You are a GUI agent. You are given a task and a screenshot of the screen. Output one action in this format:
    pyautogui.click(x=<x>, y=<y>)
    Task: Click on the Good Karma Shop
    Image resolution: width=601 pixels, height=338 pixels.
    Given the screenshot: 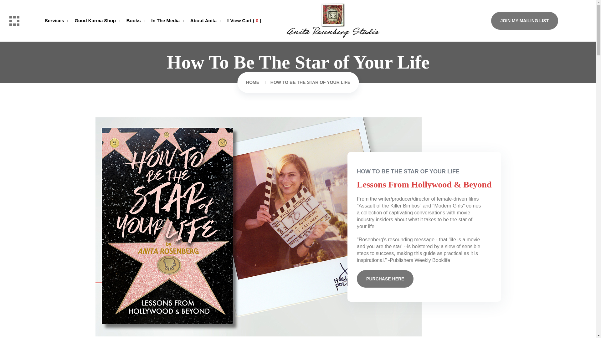 What is the action you would take?
    pyautogui.click(x=97, y=21)
    